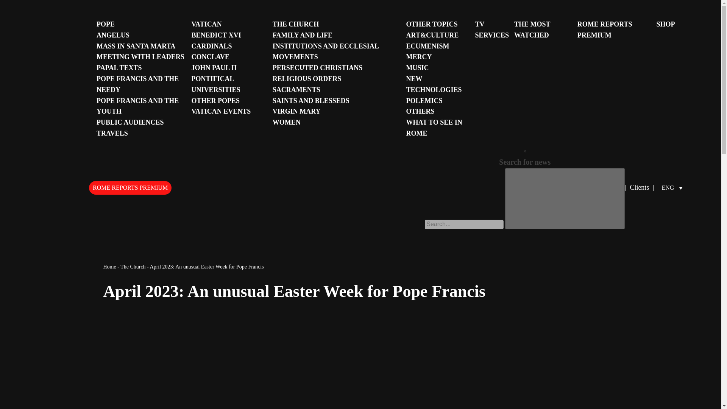 The image size is (727, 409). What do you see at coordinates (216, 35) in the screenshot?
I see `BENEDICT XVI` at bounding box center [216, 35].